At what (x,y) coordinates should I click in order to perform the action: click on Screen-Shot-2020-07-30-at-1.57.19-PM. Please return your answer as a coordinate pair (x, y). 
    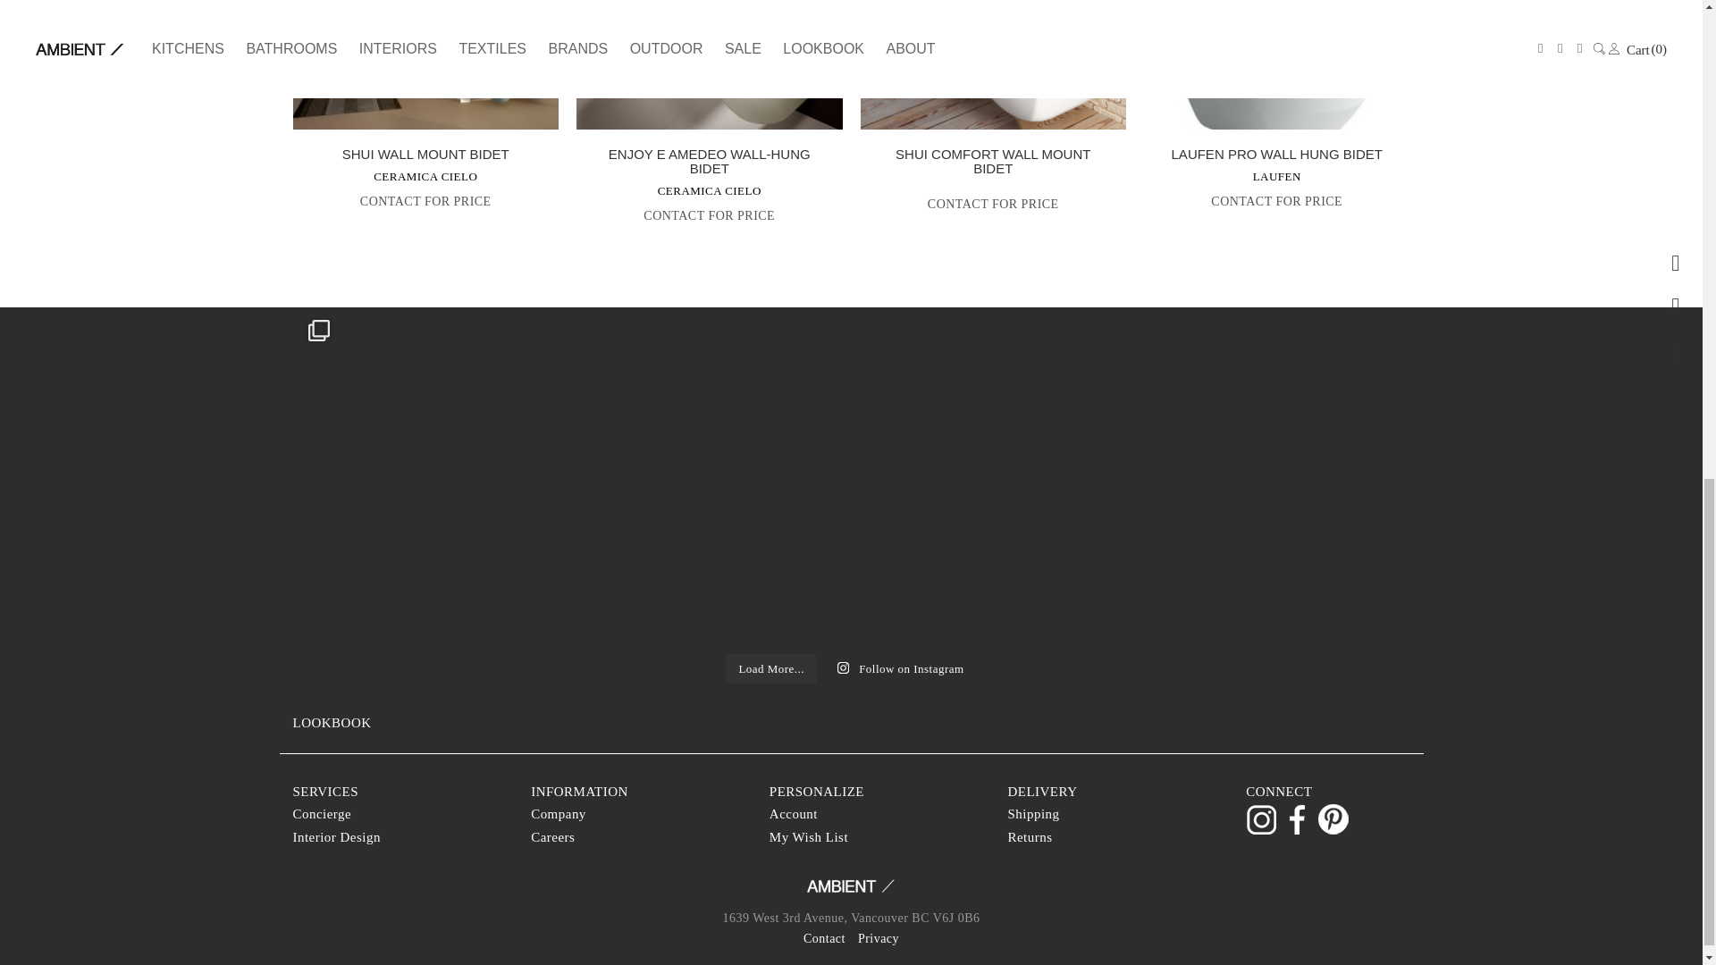
    Looking at the image, I should click on (710, 64).